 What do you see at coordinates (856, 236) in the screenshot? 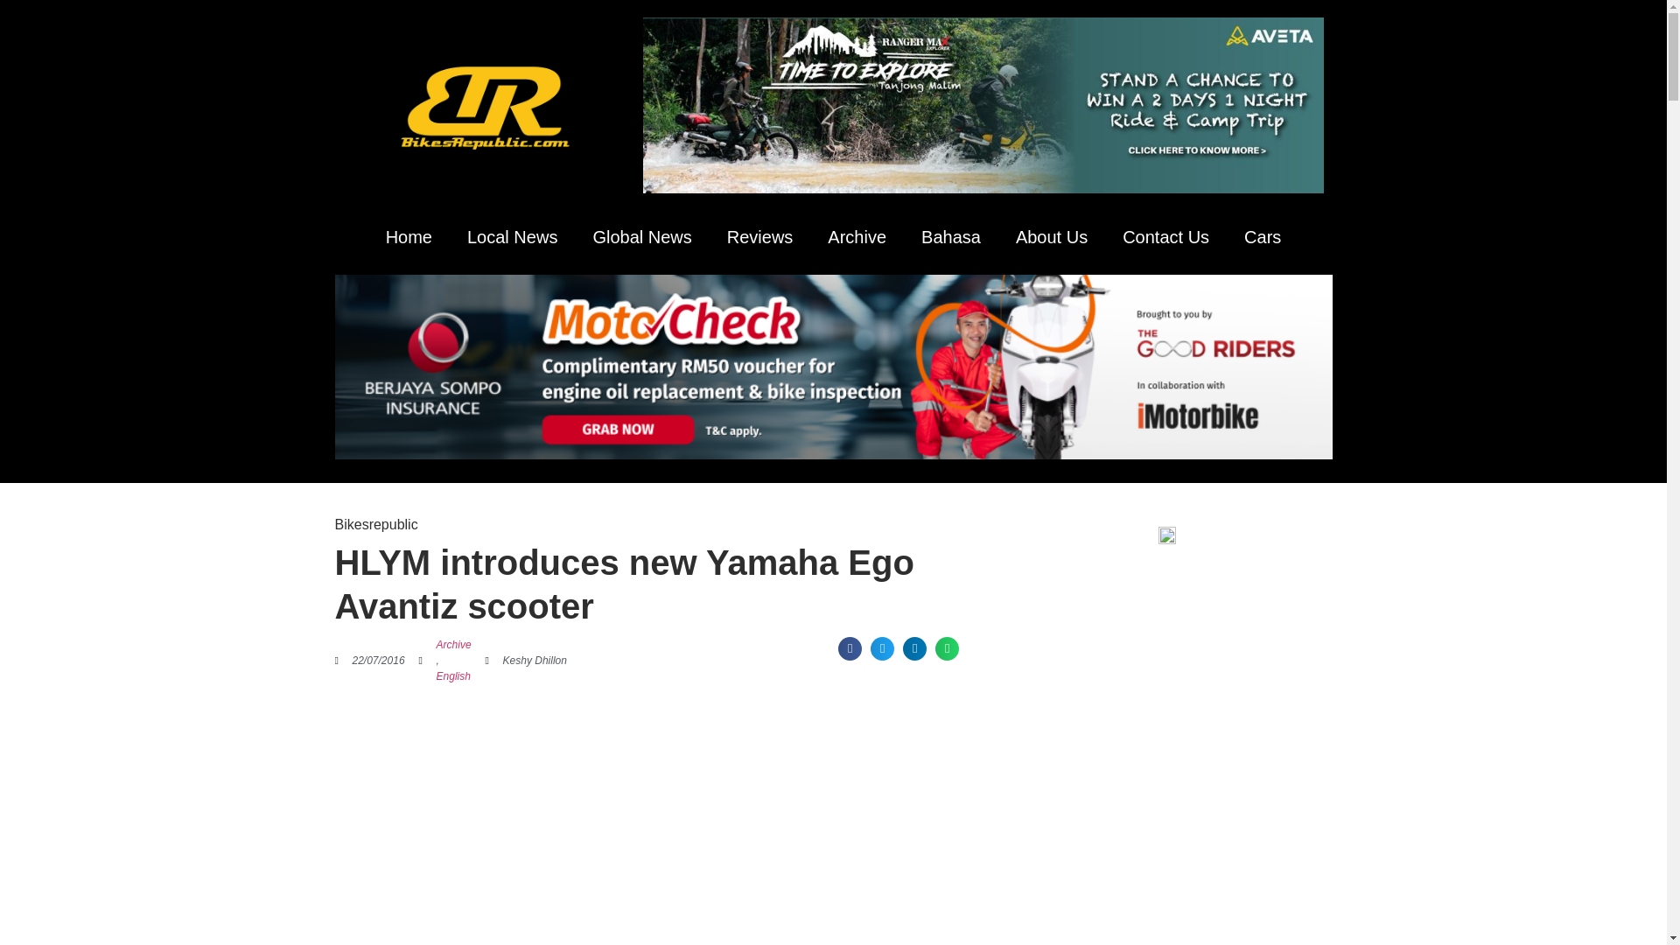
I see `Archive` at bounding box center [856, 236].